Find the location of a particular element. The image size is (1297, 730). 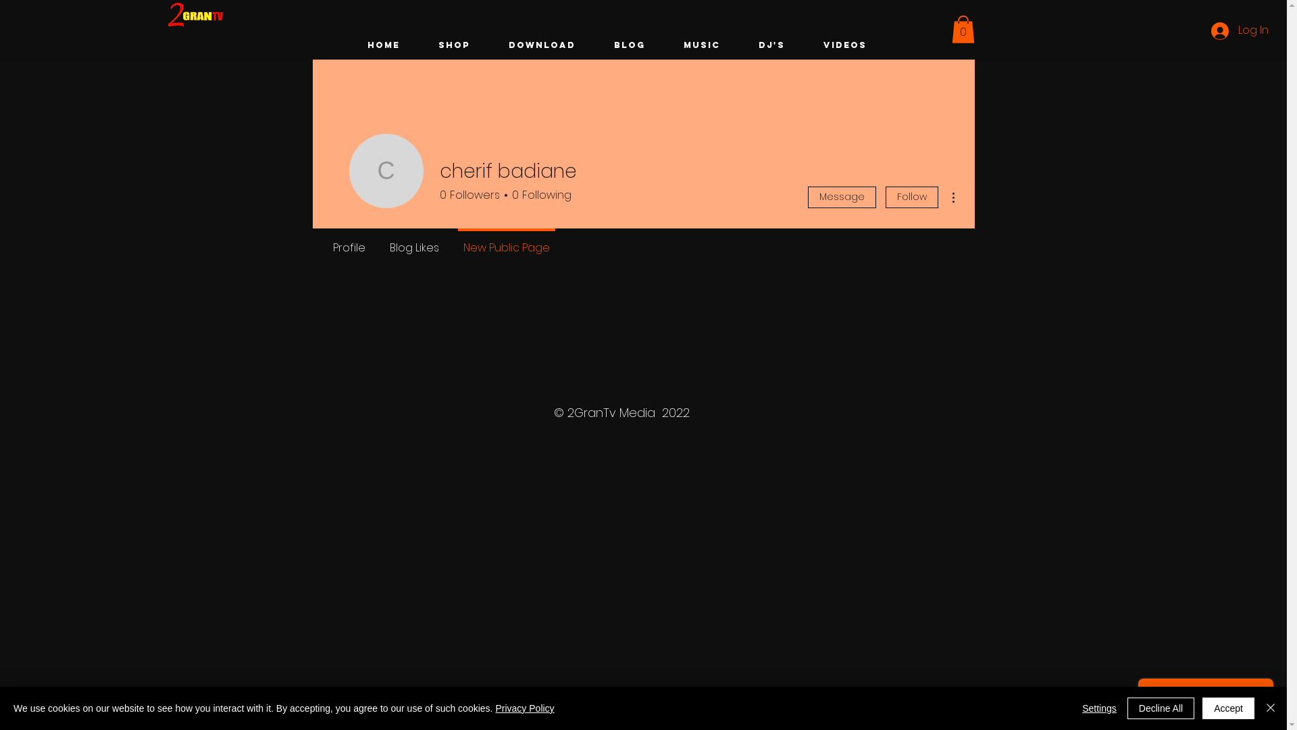

Videos is located at coordinates (844, 45).